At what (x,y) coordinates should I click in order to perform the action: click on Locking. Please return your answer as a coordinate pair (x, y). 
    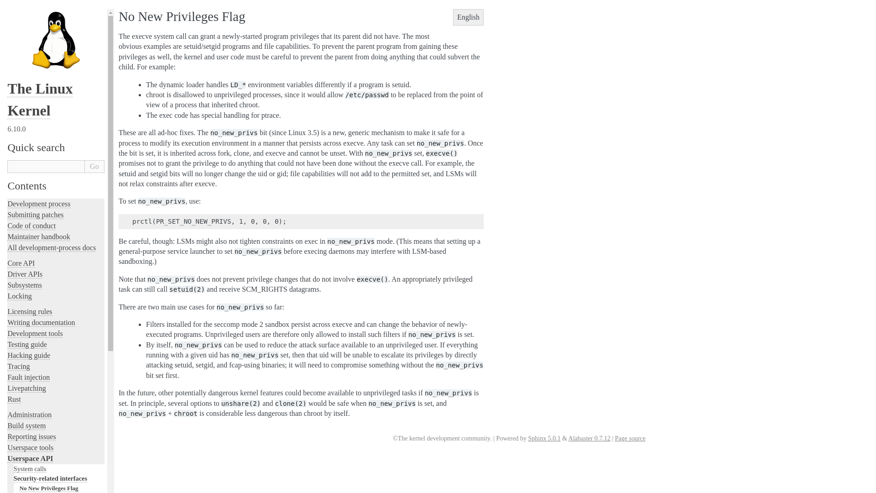
    Looking at the image, I should click on (19, 296).